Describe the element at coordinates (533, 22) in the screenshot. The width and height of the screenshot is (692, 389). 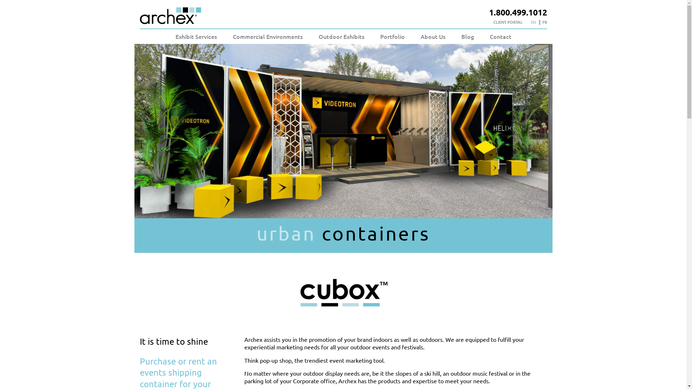
I see `EN` at that location.